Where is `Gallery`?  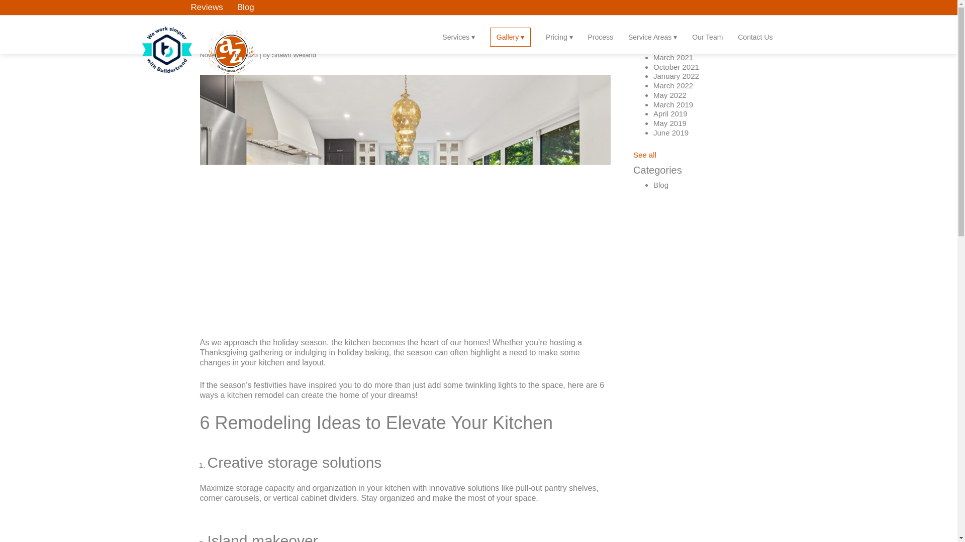
Gallery is located at coordinates (511, 37).